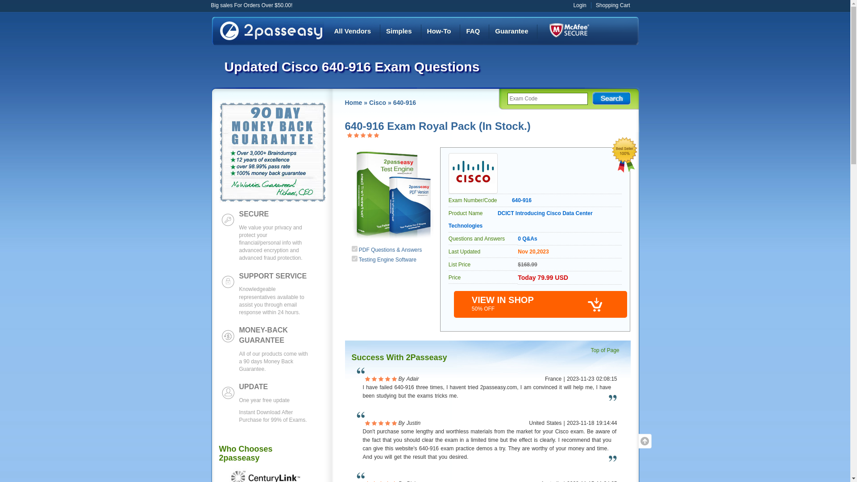 The width and height of the screenshot is (857, 482). I want to click on Shopping Cart, so click(613, 5).